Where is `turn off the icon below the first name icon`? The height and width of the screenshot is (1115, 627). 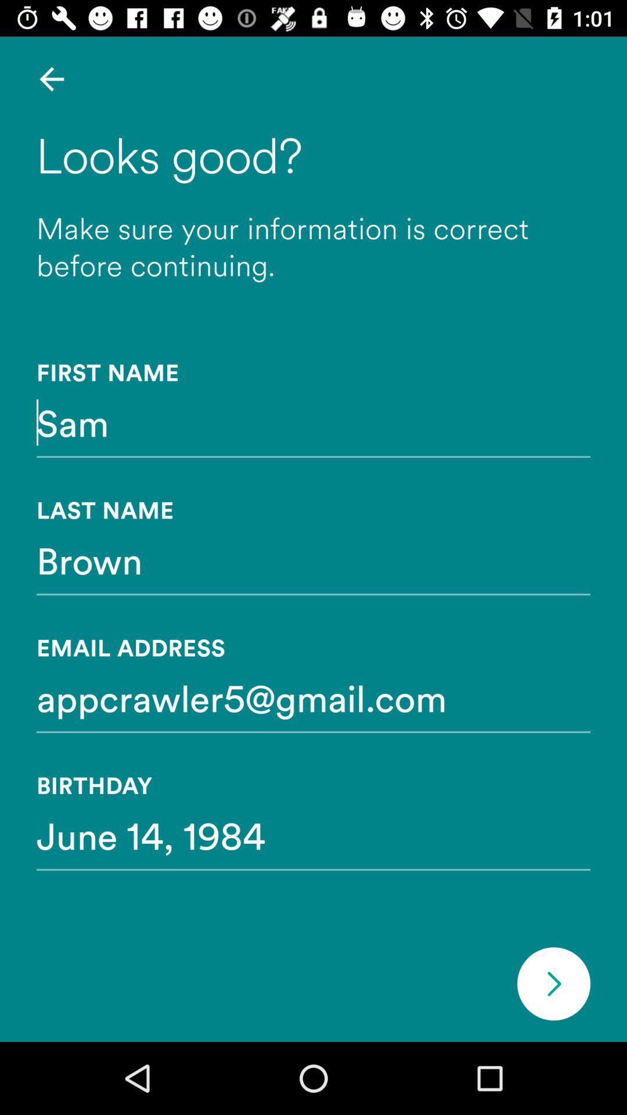 turn off the icon below the first name icon is located at coordinates (313, 422).